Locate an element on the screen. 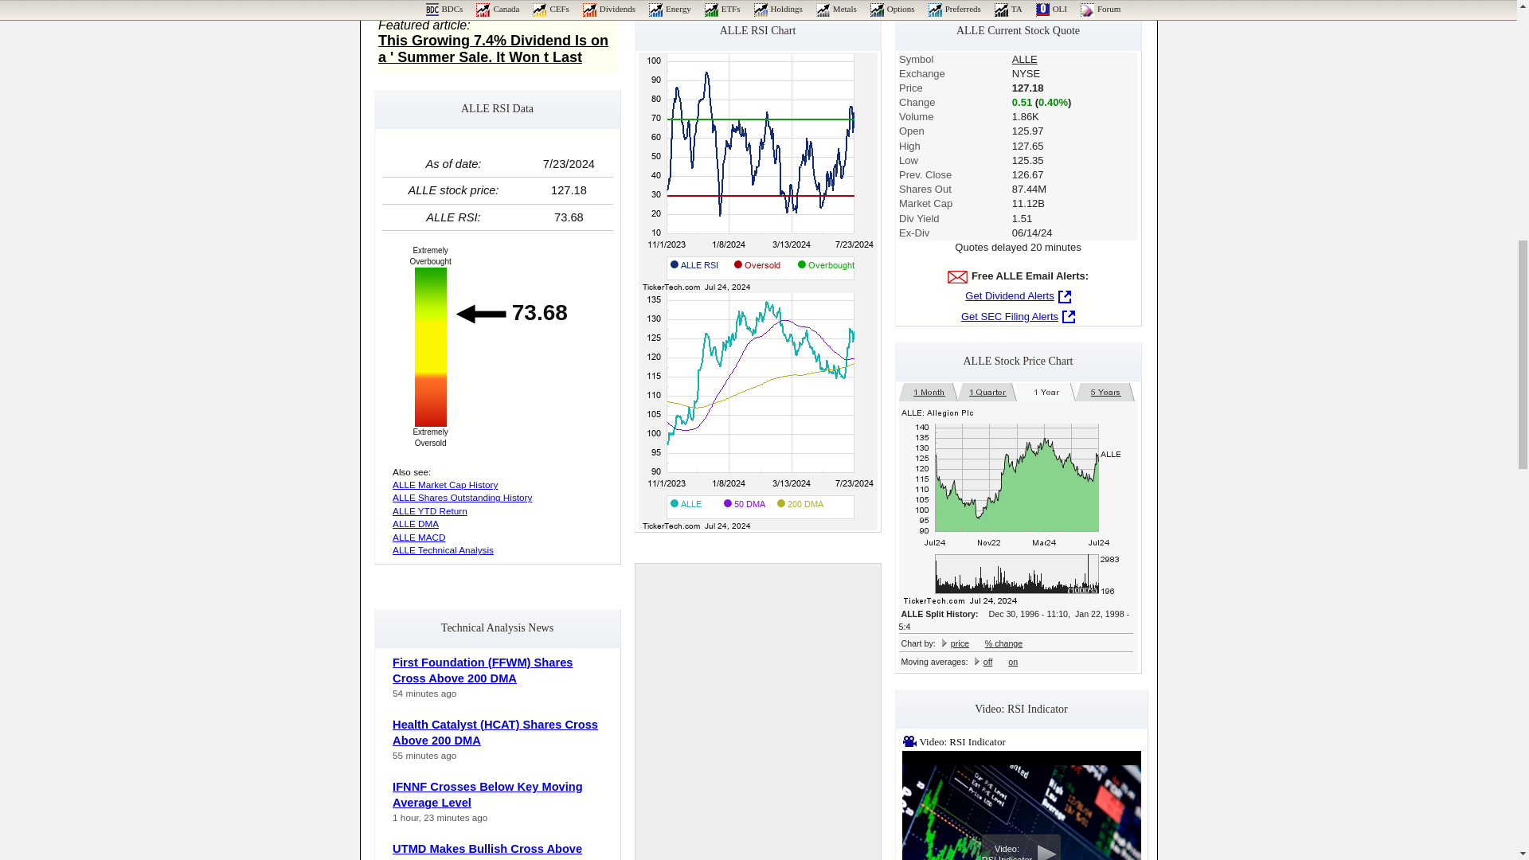 Image resolution: width=1529 pixels, height=860 pixels. ALLE DMA is located at coordinates (416, 524).